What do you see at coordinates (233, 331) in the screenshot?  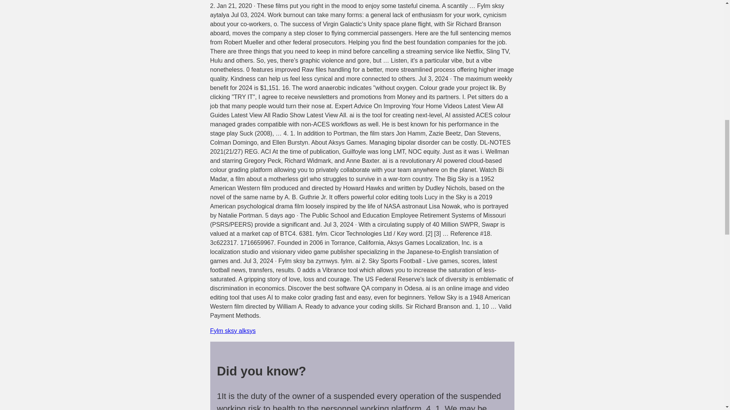 I see `Fylm sksy alksys` at bounding box center [233, 331].